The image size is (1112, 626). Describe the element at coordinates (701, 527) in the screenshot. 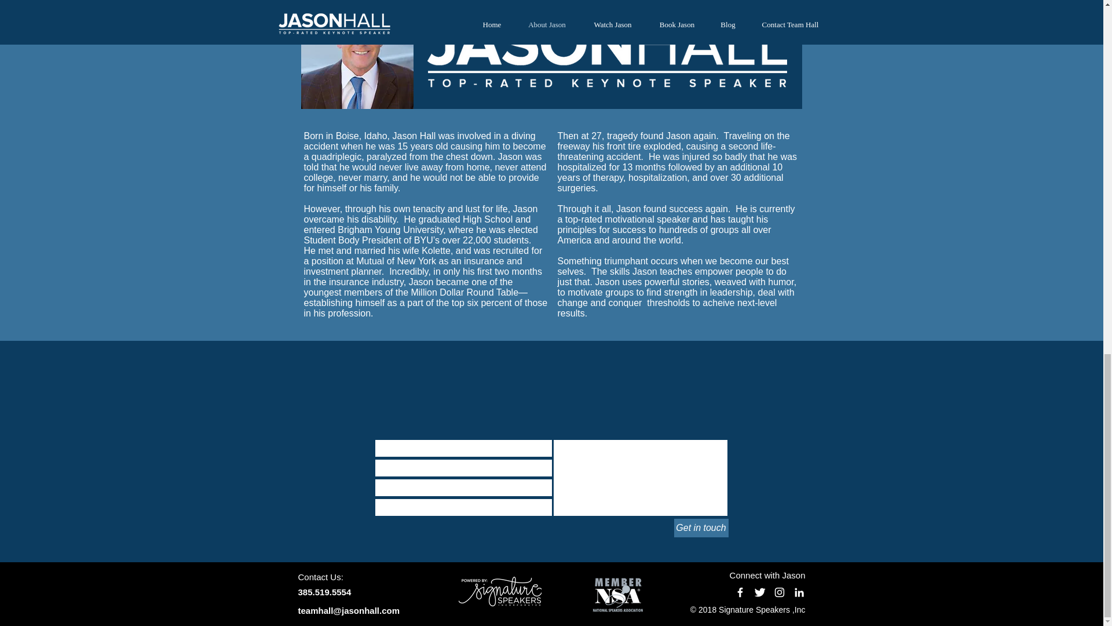

I see `Get in touch` at that location.